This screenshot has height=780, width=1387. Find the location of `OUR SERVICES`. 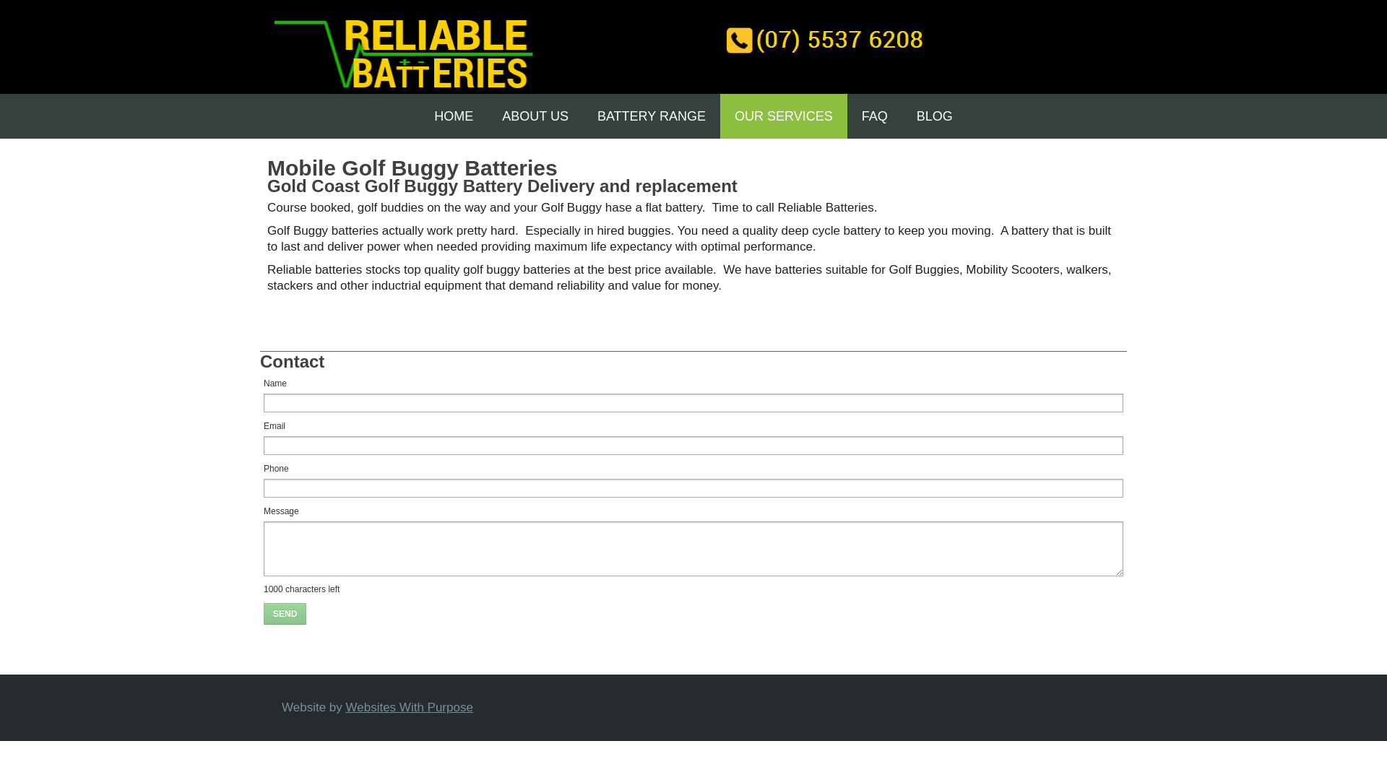

OUR SERVICES is located at coordinates (783, 116).